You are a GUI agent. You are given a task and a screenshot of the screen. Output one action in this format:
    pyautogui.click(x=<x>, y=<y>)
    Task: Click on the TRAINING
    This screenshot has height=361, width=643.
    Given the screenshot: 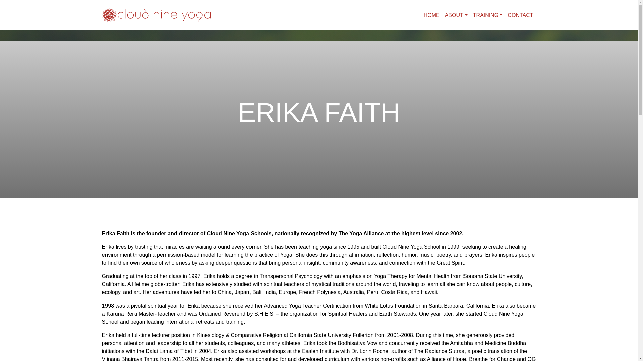 What is the action you would take?
    pyautogui.click(x=488, y=15)
    